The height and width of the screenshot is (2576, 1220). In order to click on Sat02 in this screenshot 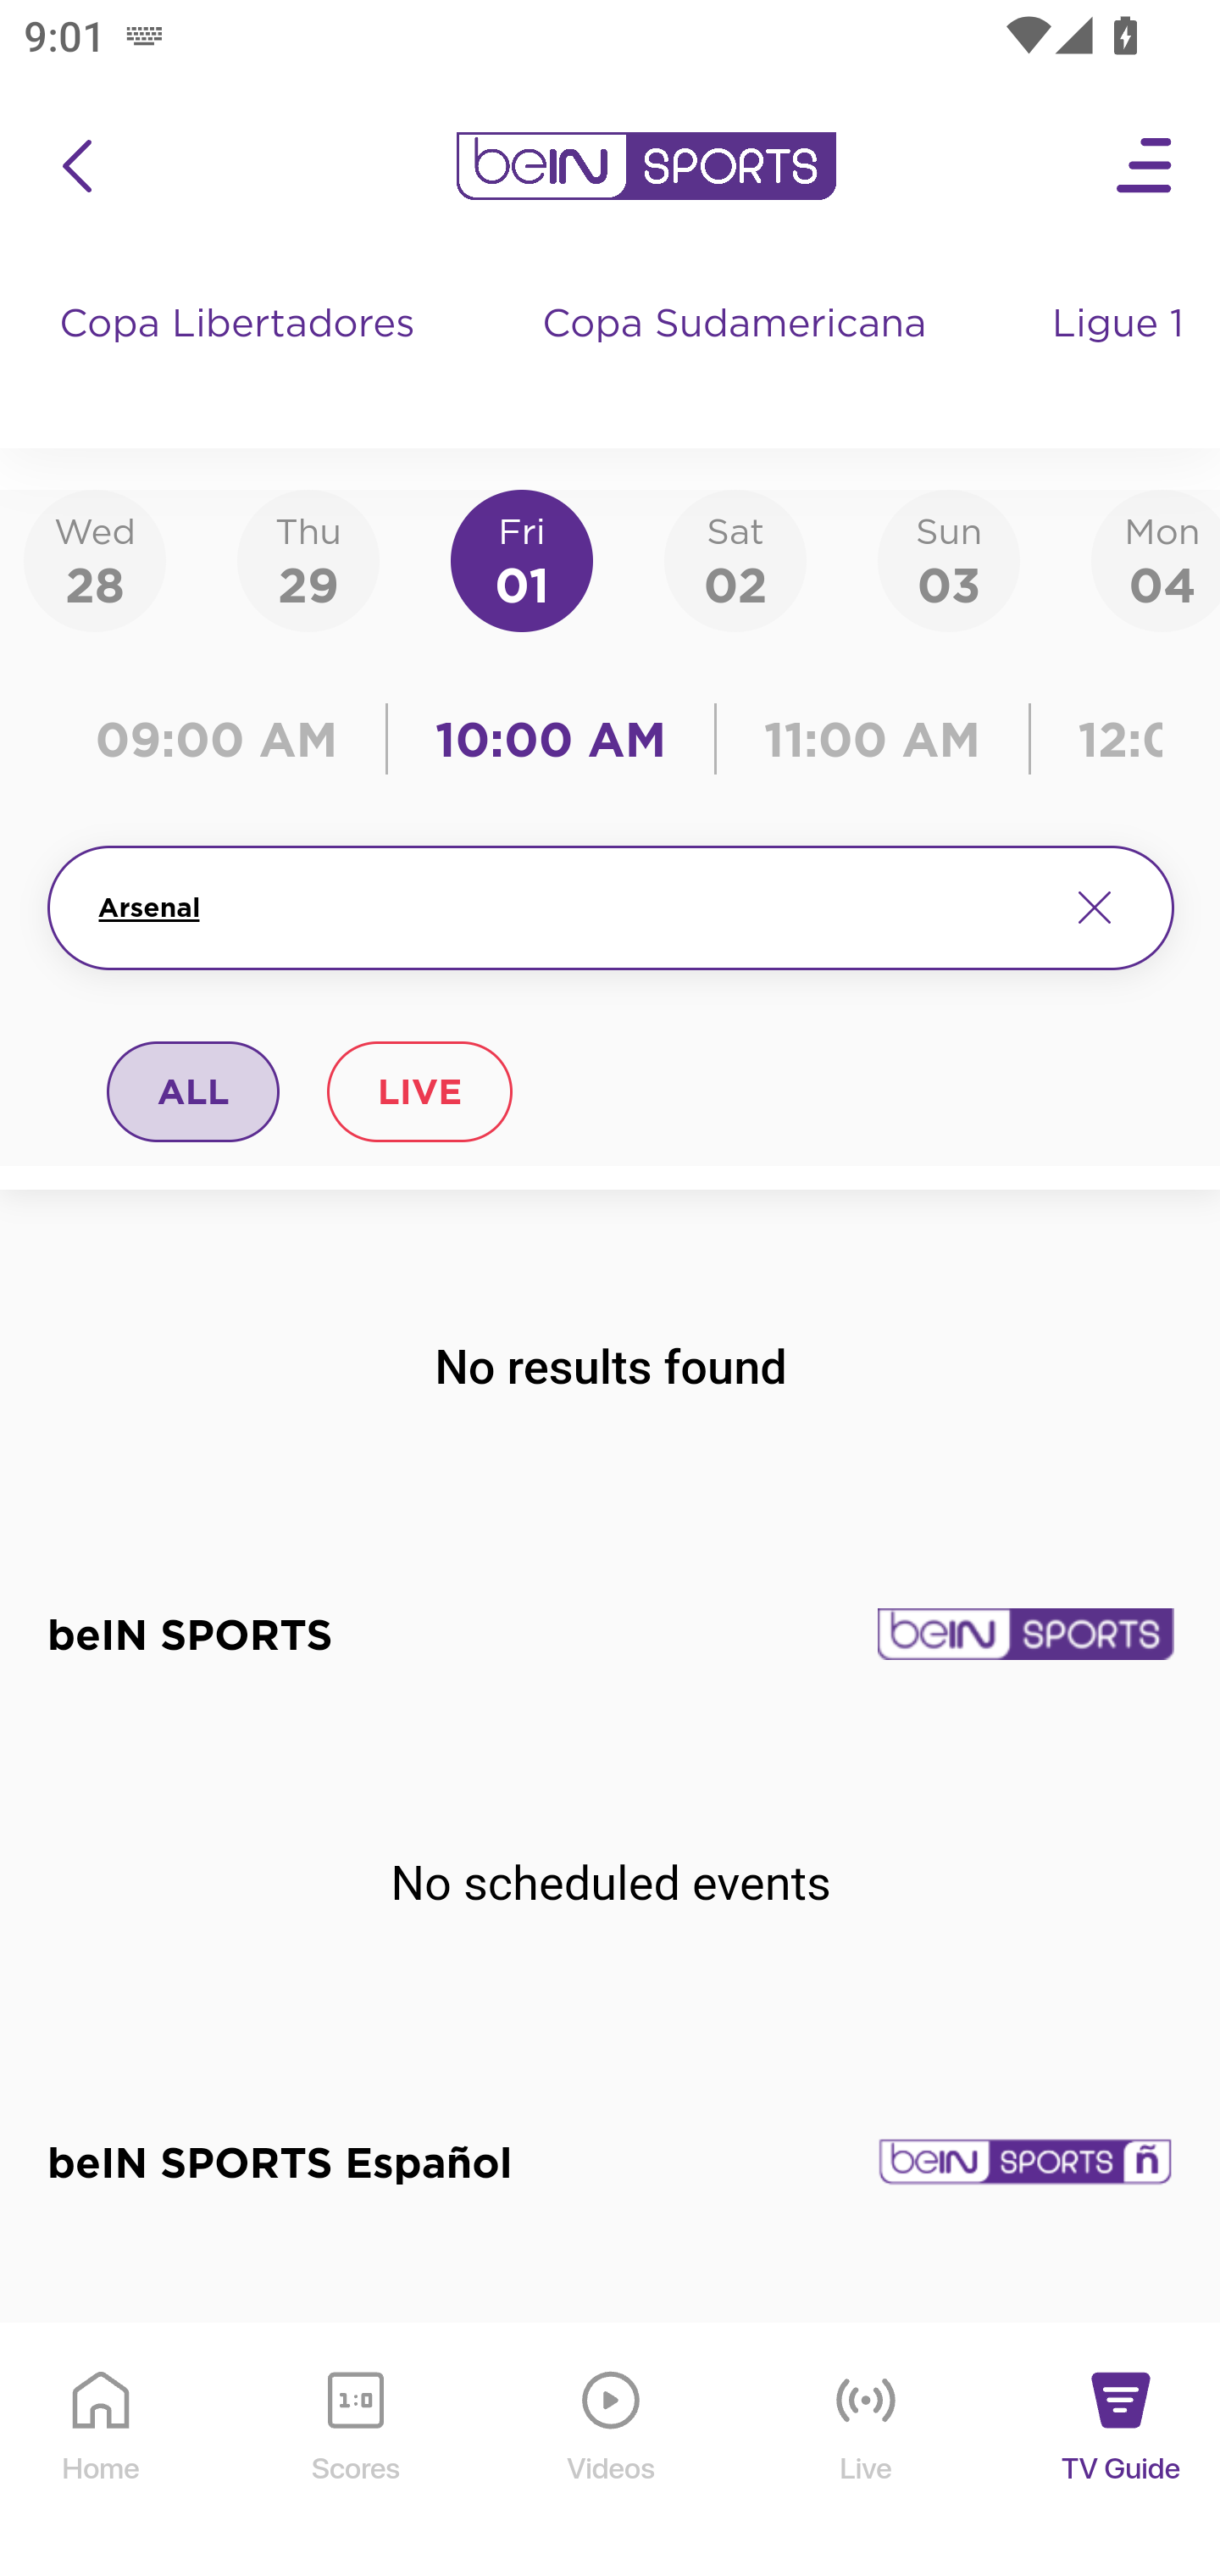, I will do `click(735, 559)`.